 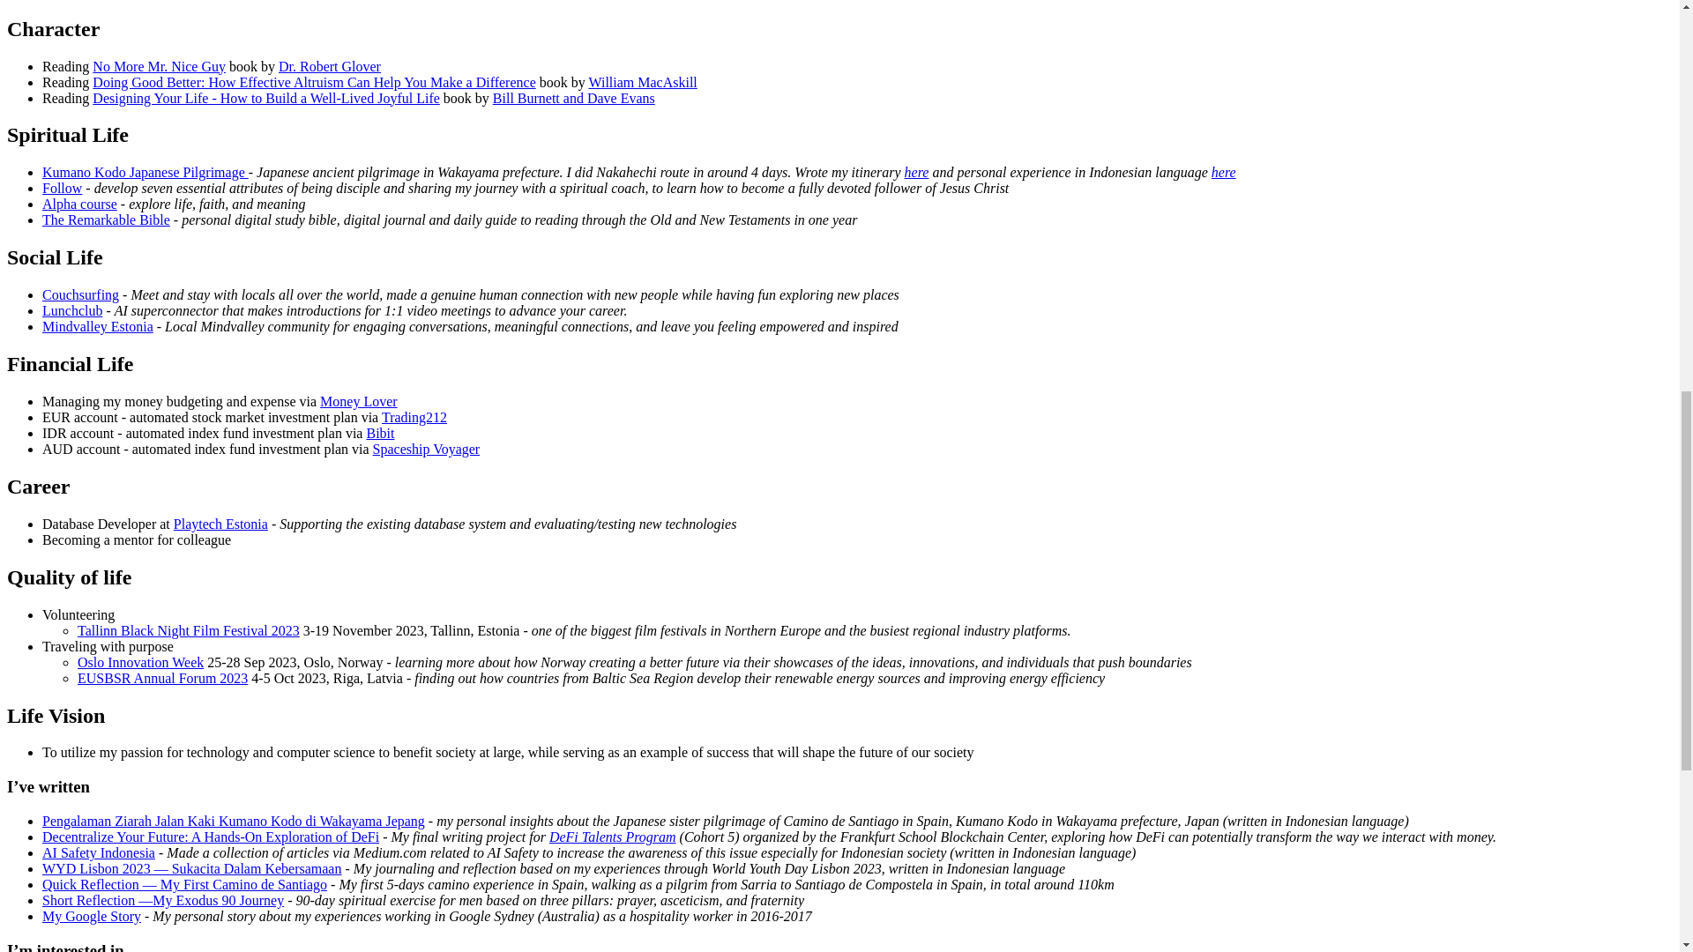 What do you see at coordinates (62, 189) in the screenshot?
I see `Follow` at bounding box center [62, 189].